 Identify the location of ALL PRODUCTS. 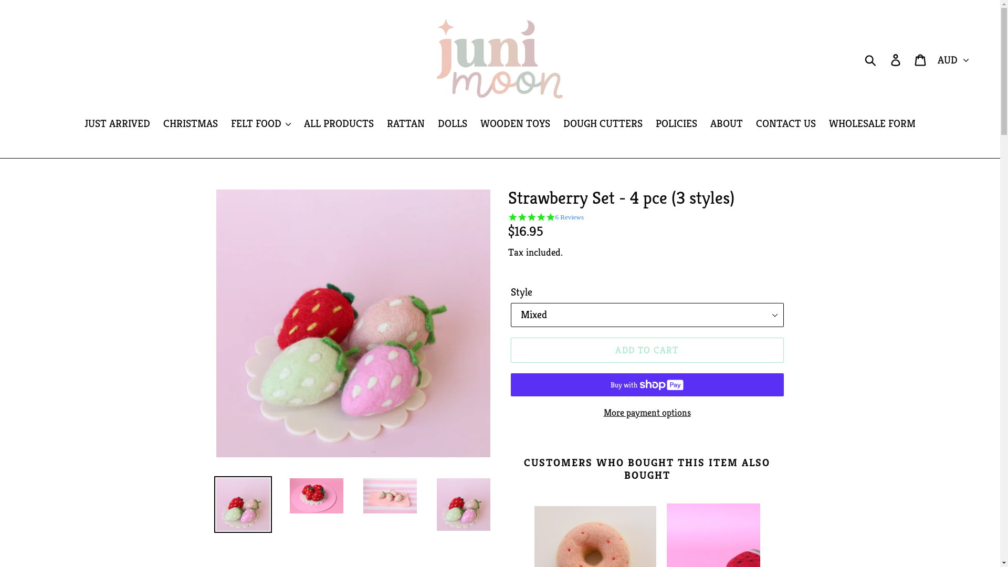
(339, 125).